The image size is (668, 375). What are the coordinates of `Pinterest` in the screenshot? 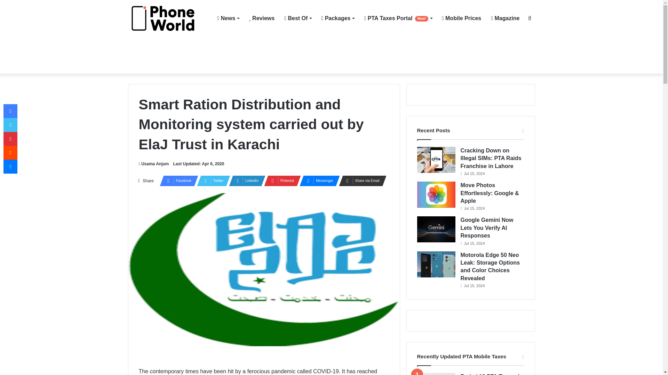 It's located at (280, 181).